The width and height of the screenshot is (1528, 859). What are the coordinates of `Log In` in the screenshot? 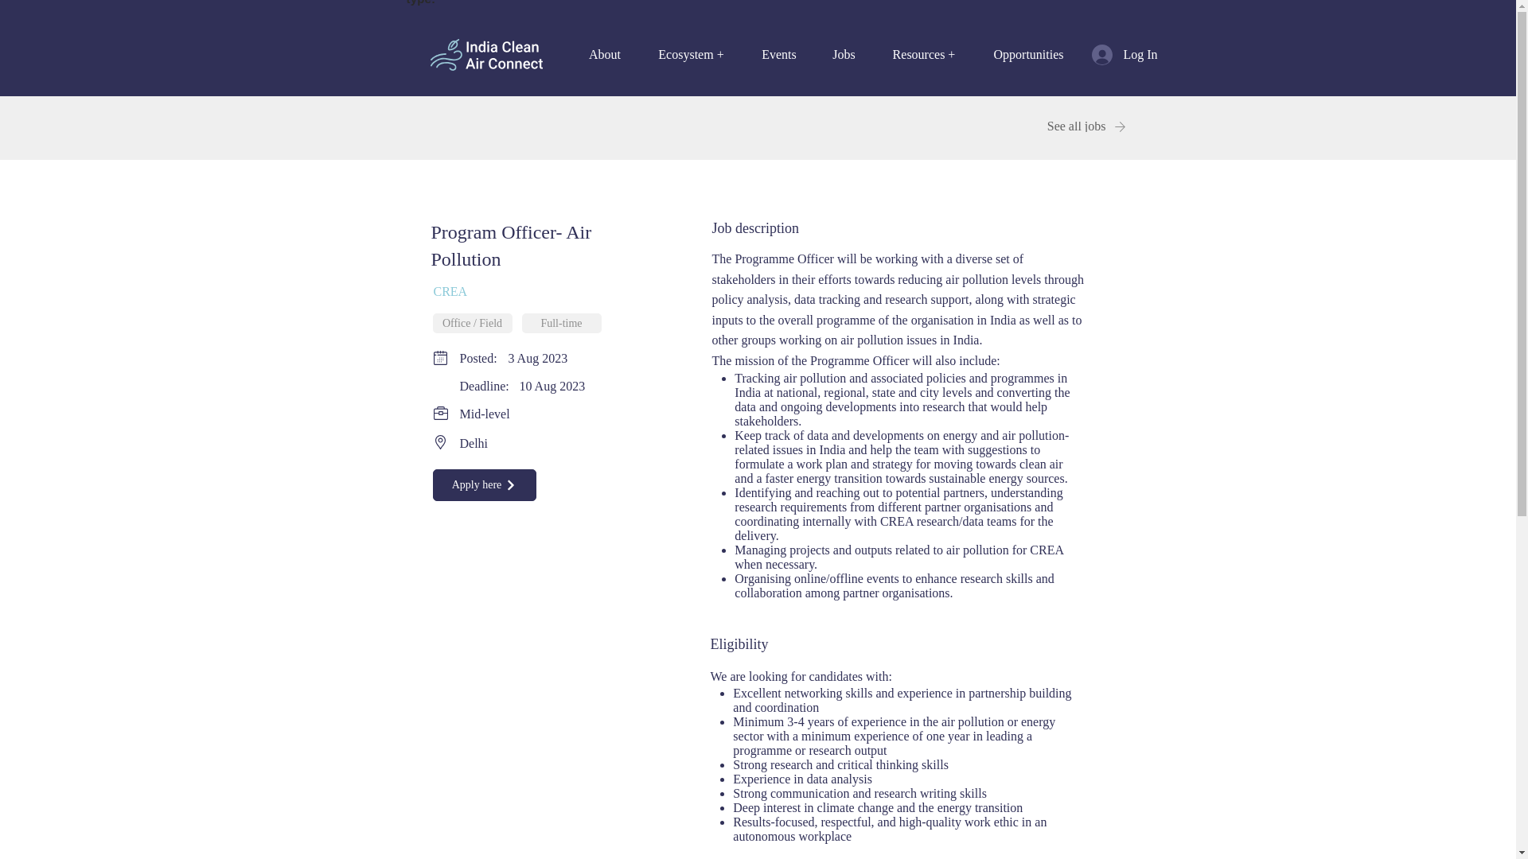 It's located at (1113, 54).